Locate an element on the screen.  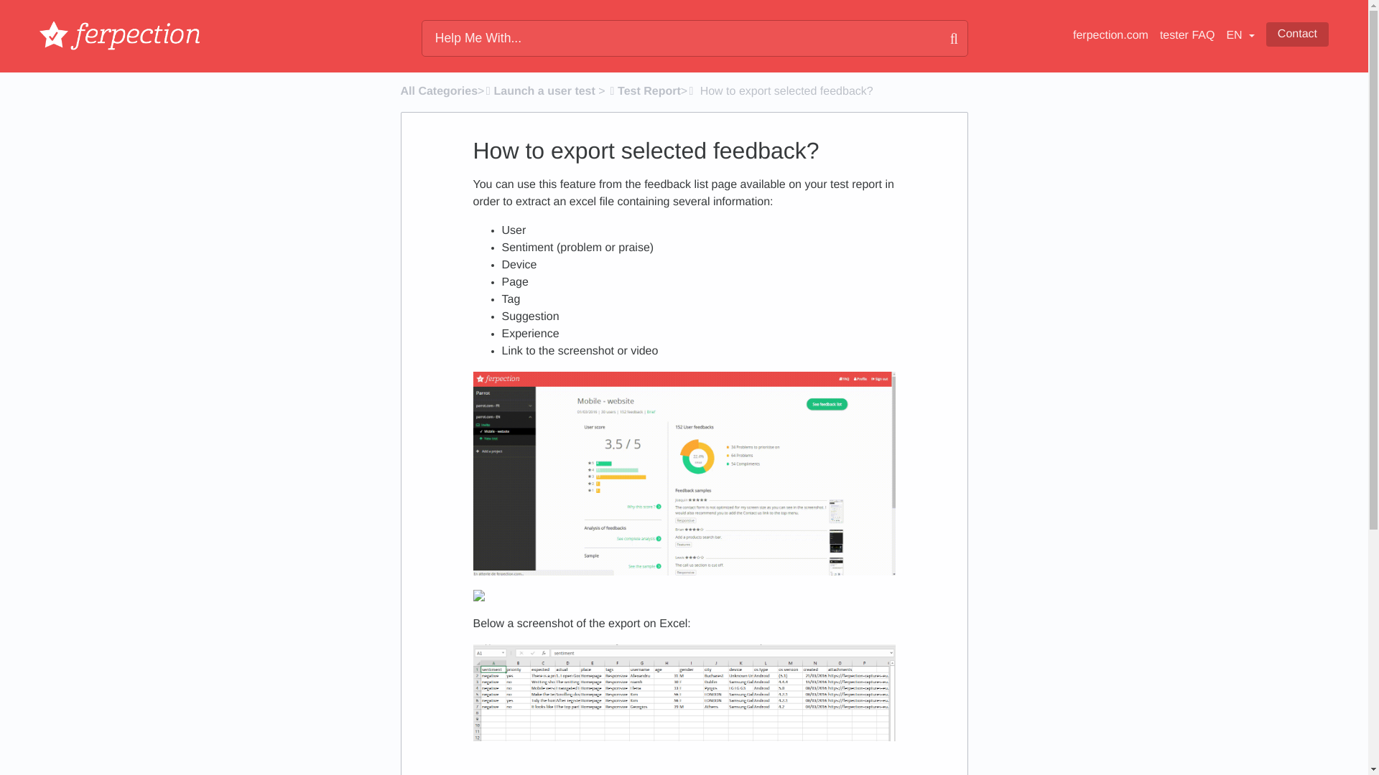
Test Report is located at coordinates (644, 91).